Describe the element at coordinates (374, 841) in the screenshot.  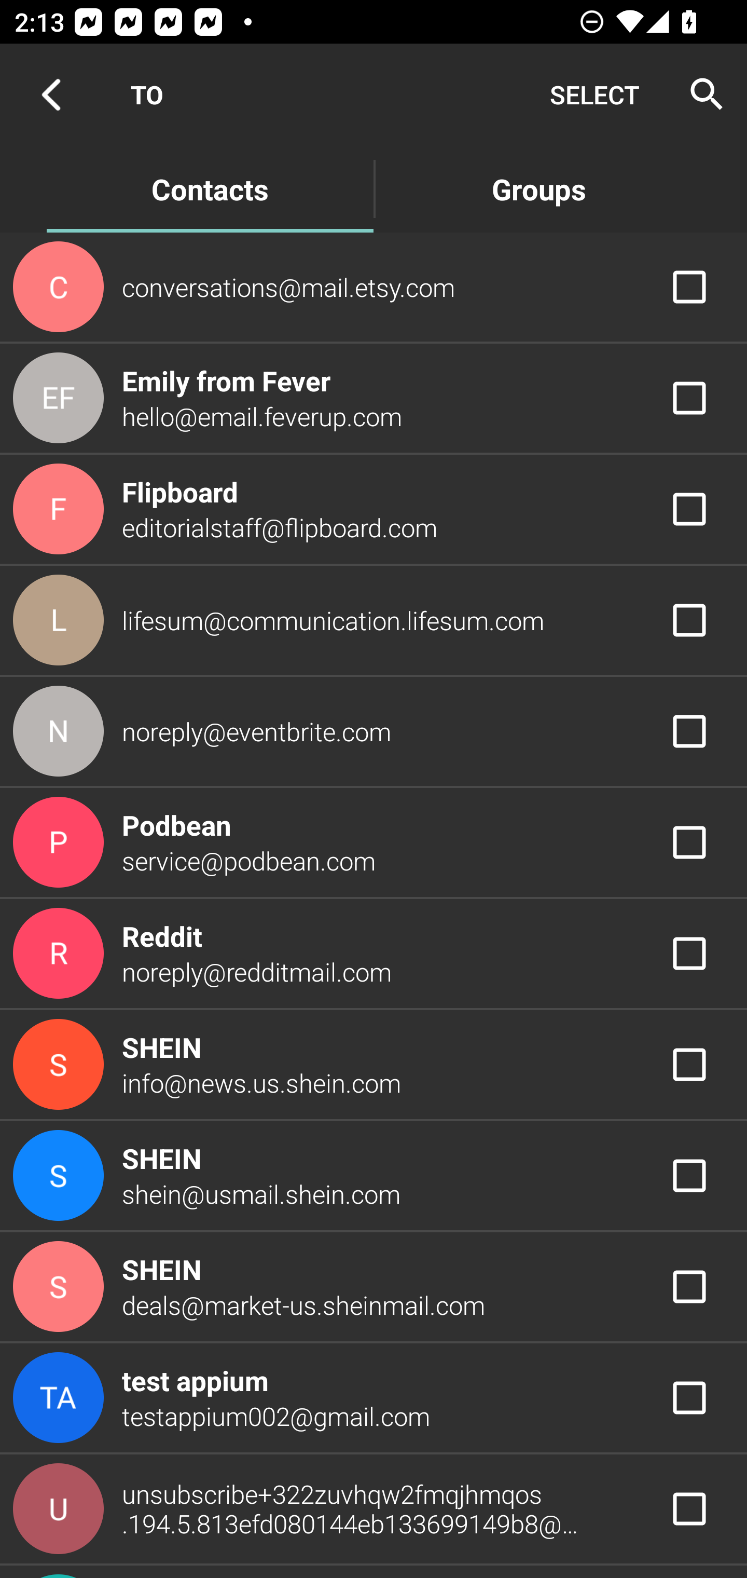
I see `Podbean service@podbean.com` at that location.